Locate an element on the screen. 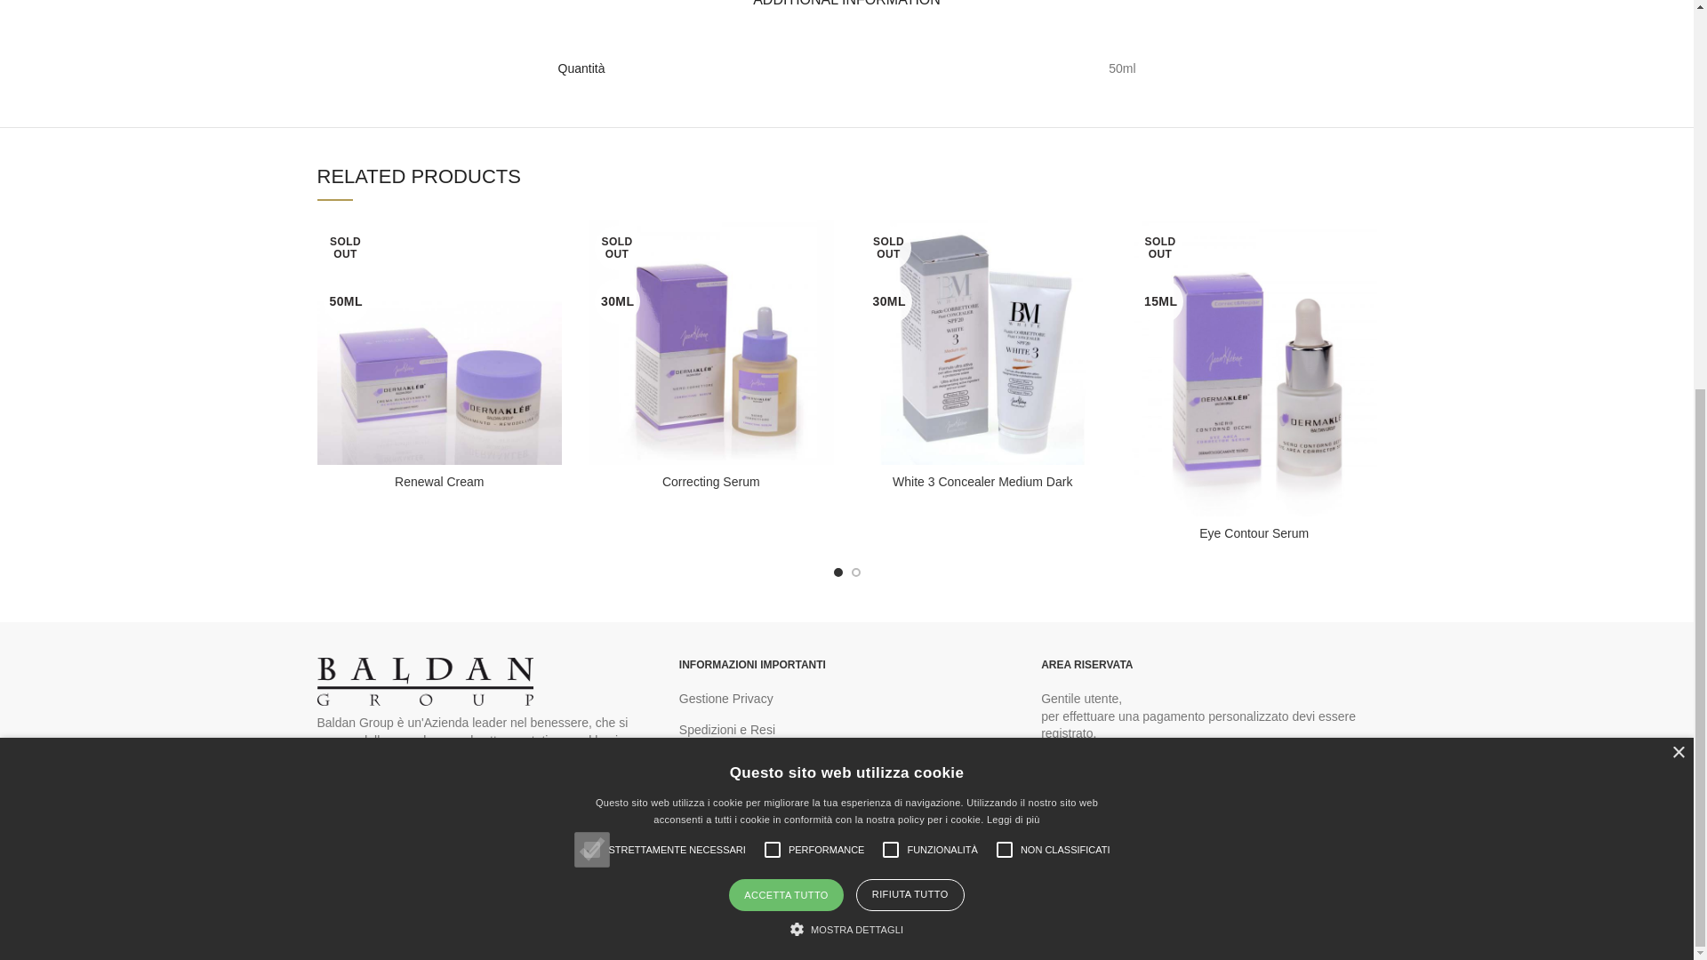 The height and width of the screenshot is (960, 1707). strict is located at coordinates (591, 203).